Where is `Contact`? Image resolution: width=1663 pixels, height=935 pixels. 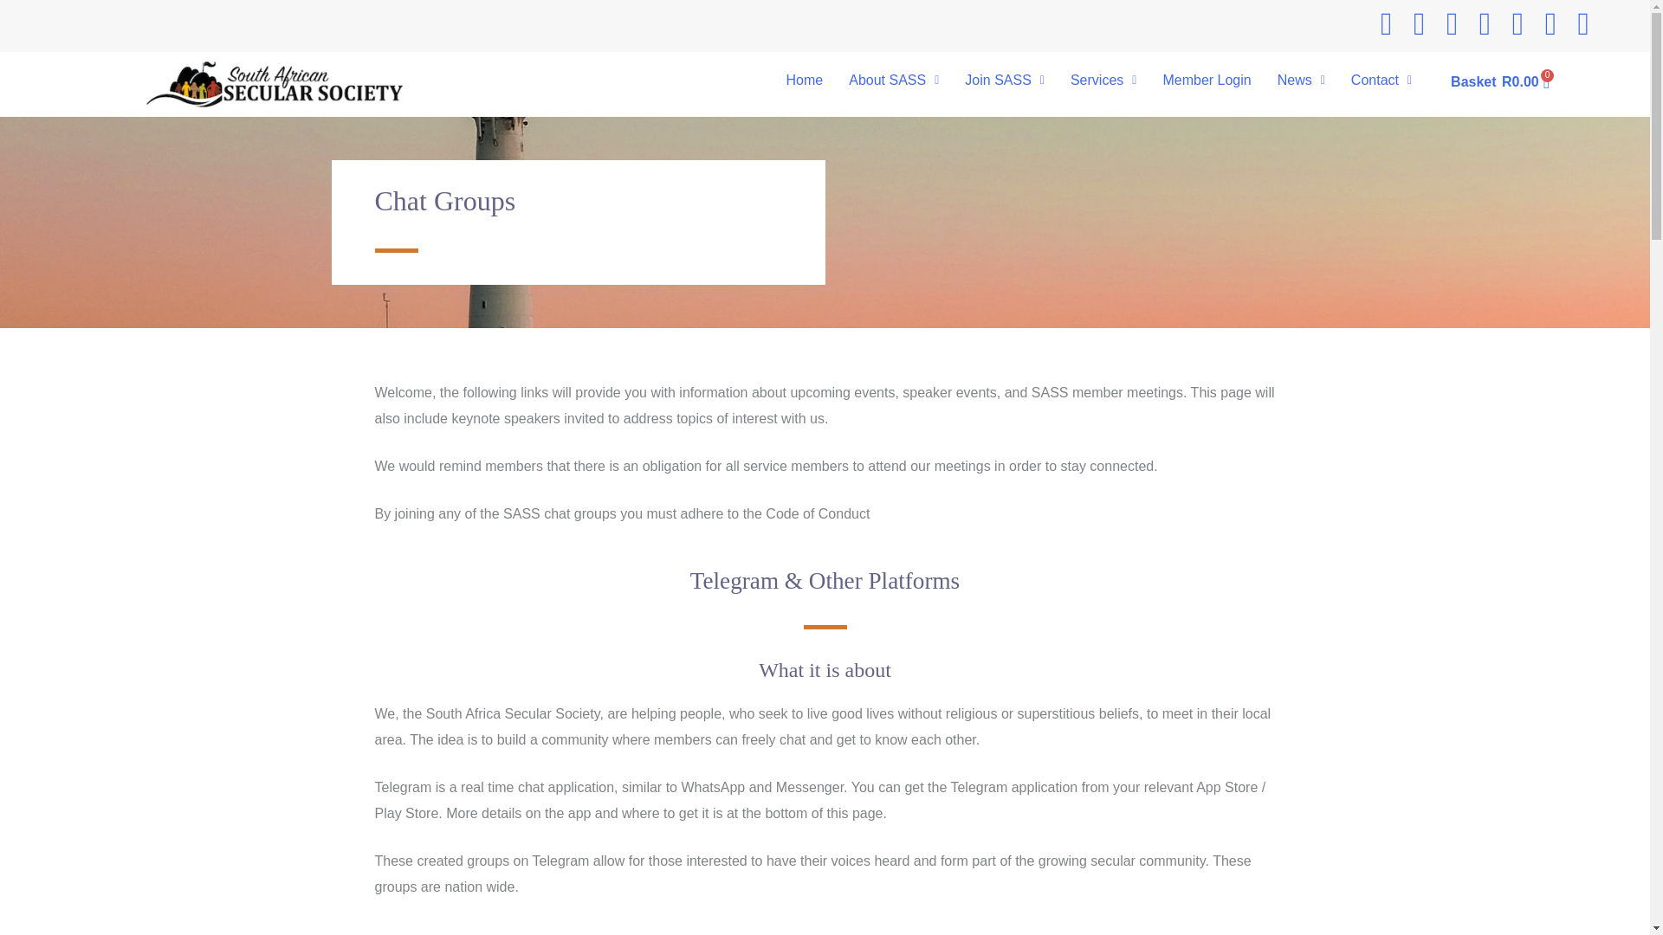
Contact is located at coordinates (1382, 80).